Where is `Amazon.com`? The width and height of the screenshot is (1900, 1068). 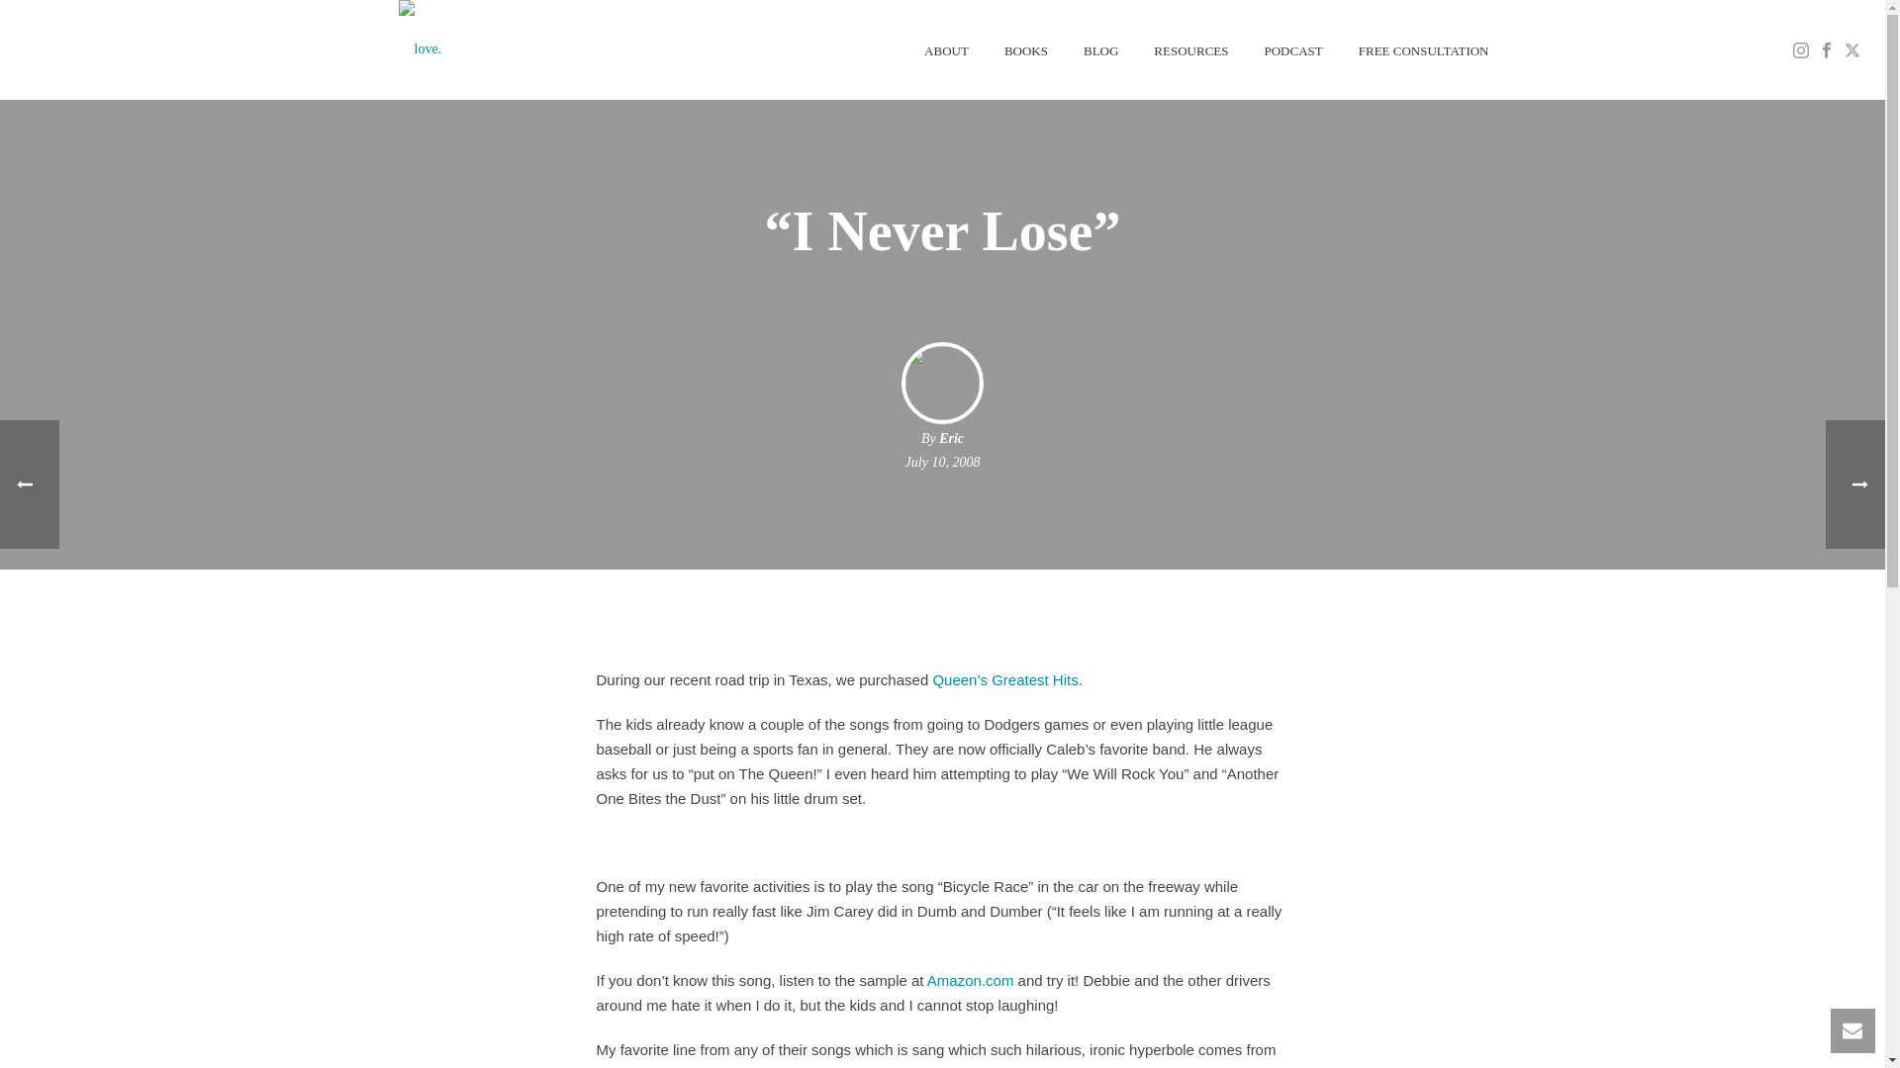
Amazon.com is located at coordinates (970, 980).